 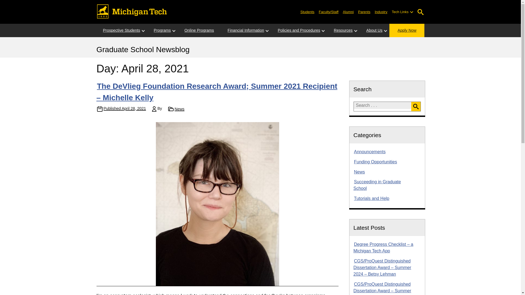 What do you see at coordinates (199, 31) in the screenshot?
I see `Online Programs` at bounding box center [199, 31].